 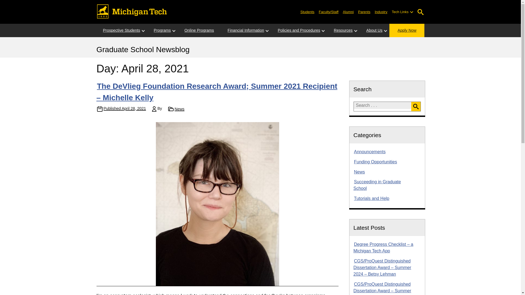 What do you see at coordinates (199, 31) in the screenshot?
I see `Online Programs` at bounding box center [199, 31].